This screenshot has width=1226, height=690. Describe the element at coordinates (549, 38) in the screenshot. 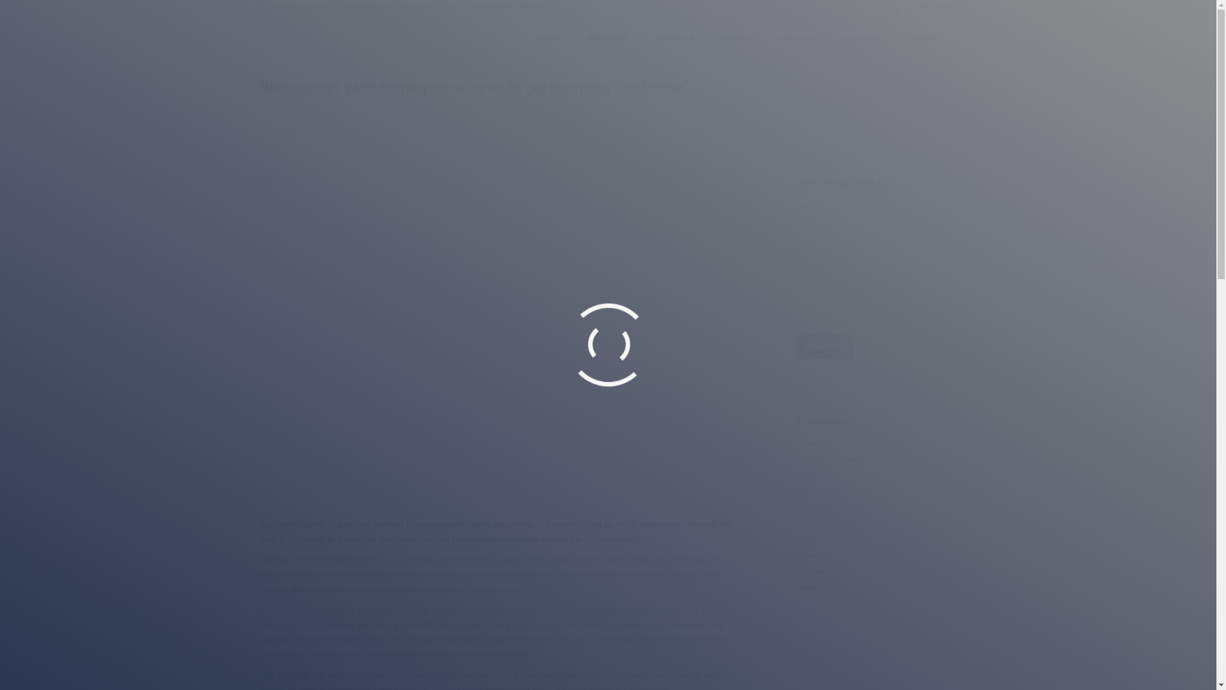

I see `HOME` at that location.